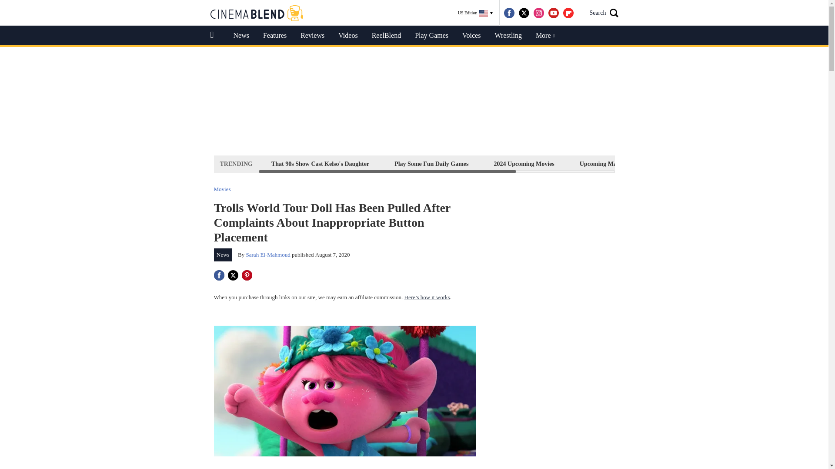 The width and height of the screenshot is (835, 469). Describe the element at coordinates (320, 164) in the screenshot. I see `That 90s Show Cast Kelso's Daughter` at that location.